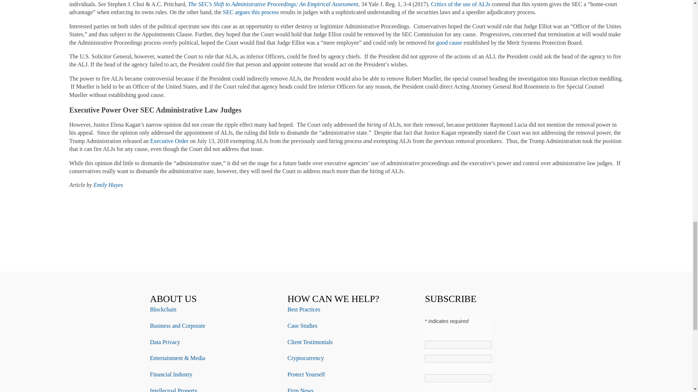  What do you see at coordinates (163, 309) in the screenshot?
I see `Blockchain` at bounding box center [163, 309].